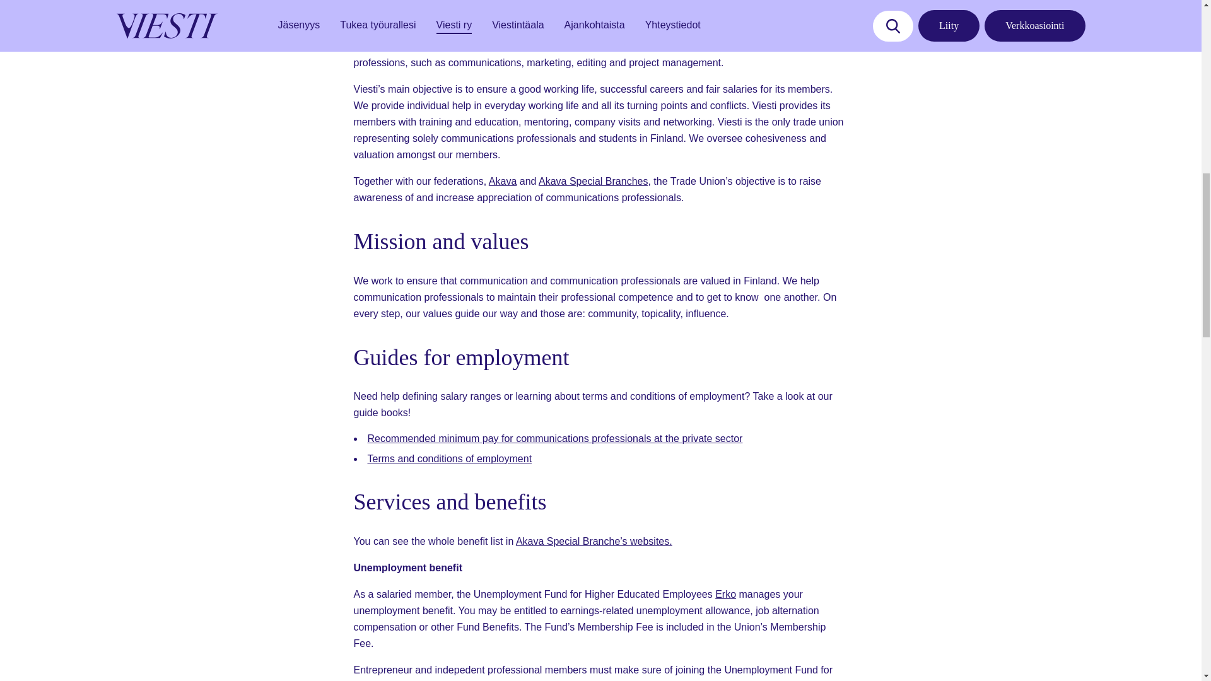 This screenshot has width=1211, height=681. Describe the element at coordinates (503, 180) in the screenshot. I see `Akava` at that location.